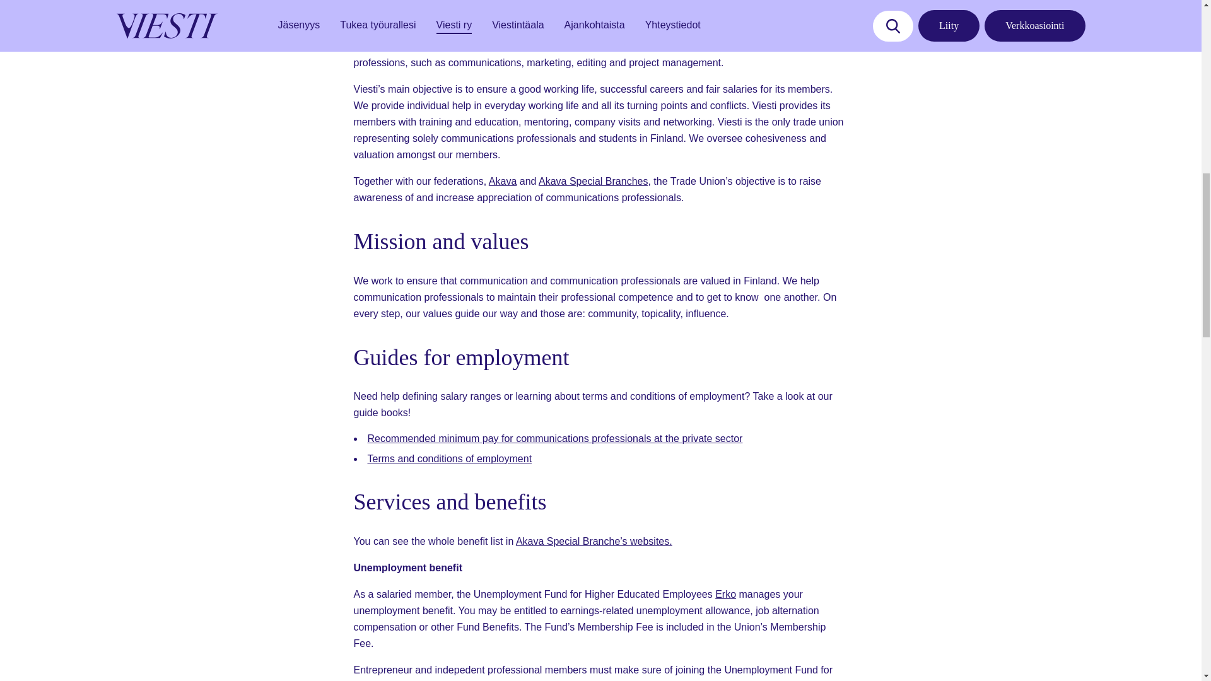 This screenshot has width=1211, height=681. Describe the element at coordinates (503, 180) in the screenshot. I see `Akava` at that location.